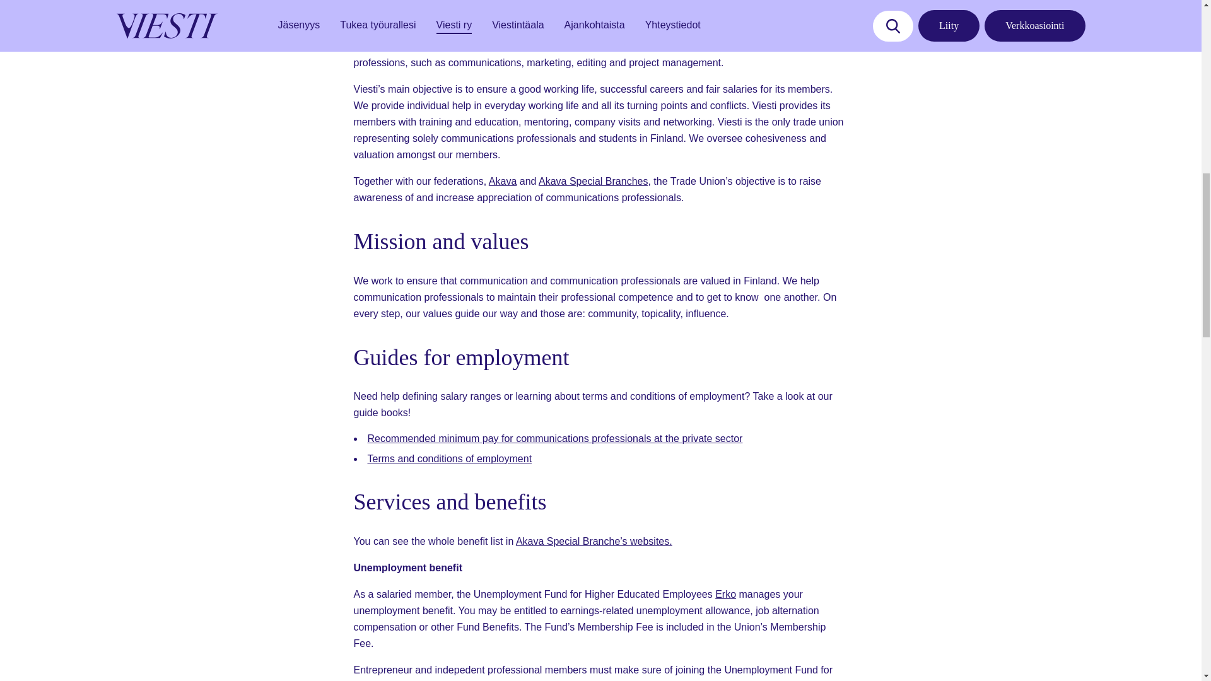 This screenshot has width=1211, height=681. Describe the element at coordinates (503, 180) in the screenshot. I see `Akava` at that location.